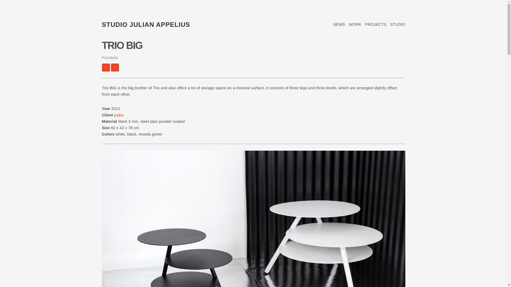 This screenshot has width=511, height=287. What do you see at coordinates (119, 115) in the screenshot?
I see `pulpo` at bounding box center [119, 115].